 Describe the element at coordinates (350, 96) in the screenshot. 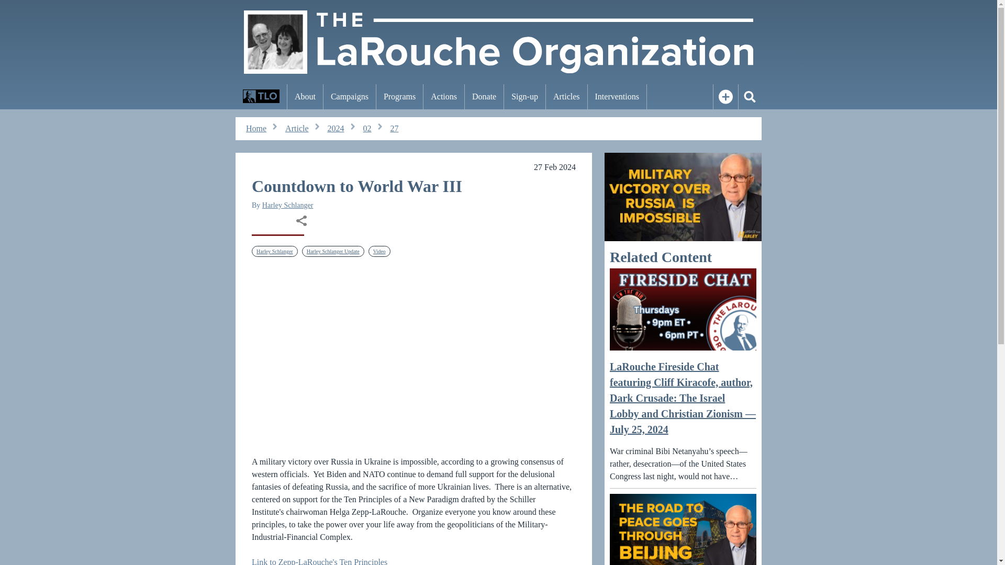

I see `Campaigns` at that location.